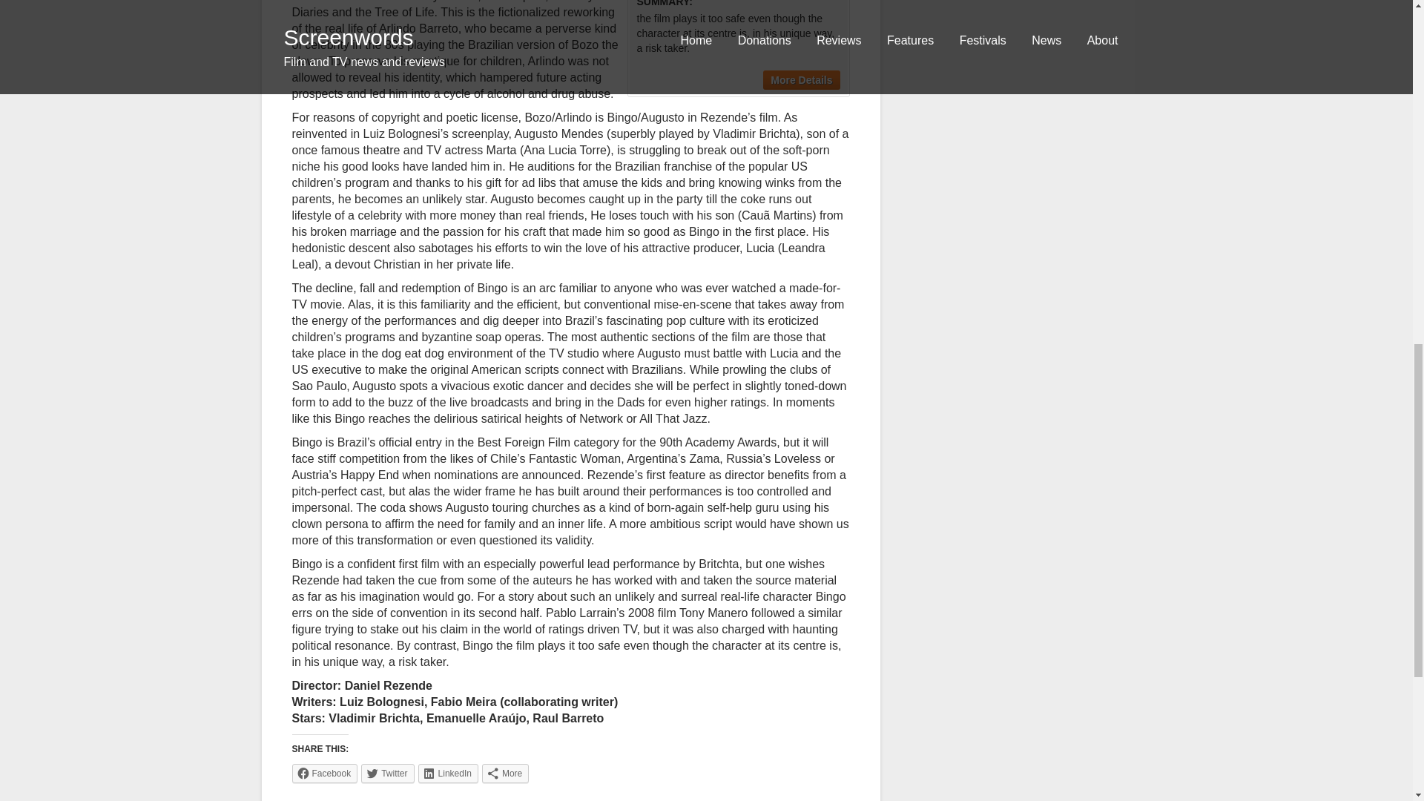  I want to click on More Details, so click(801, 80).